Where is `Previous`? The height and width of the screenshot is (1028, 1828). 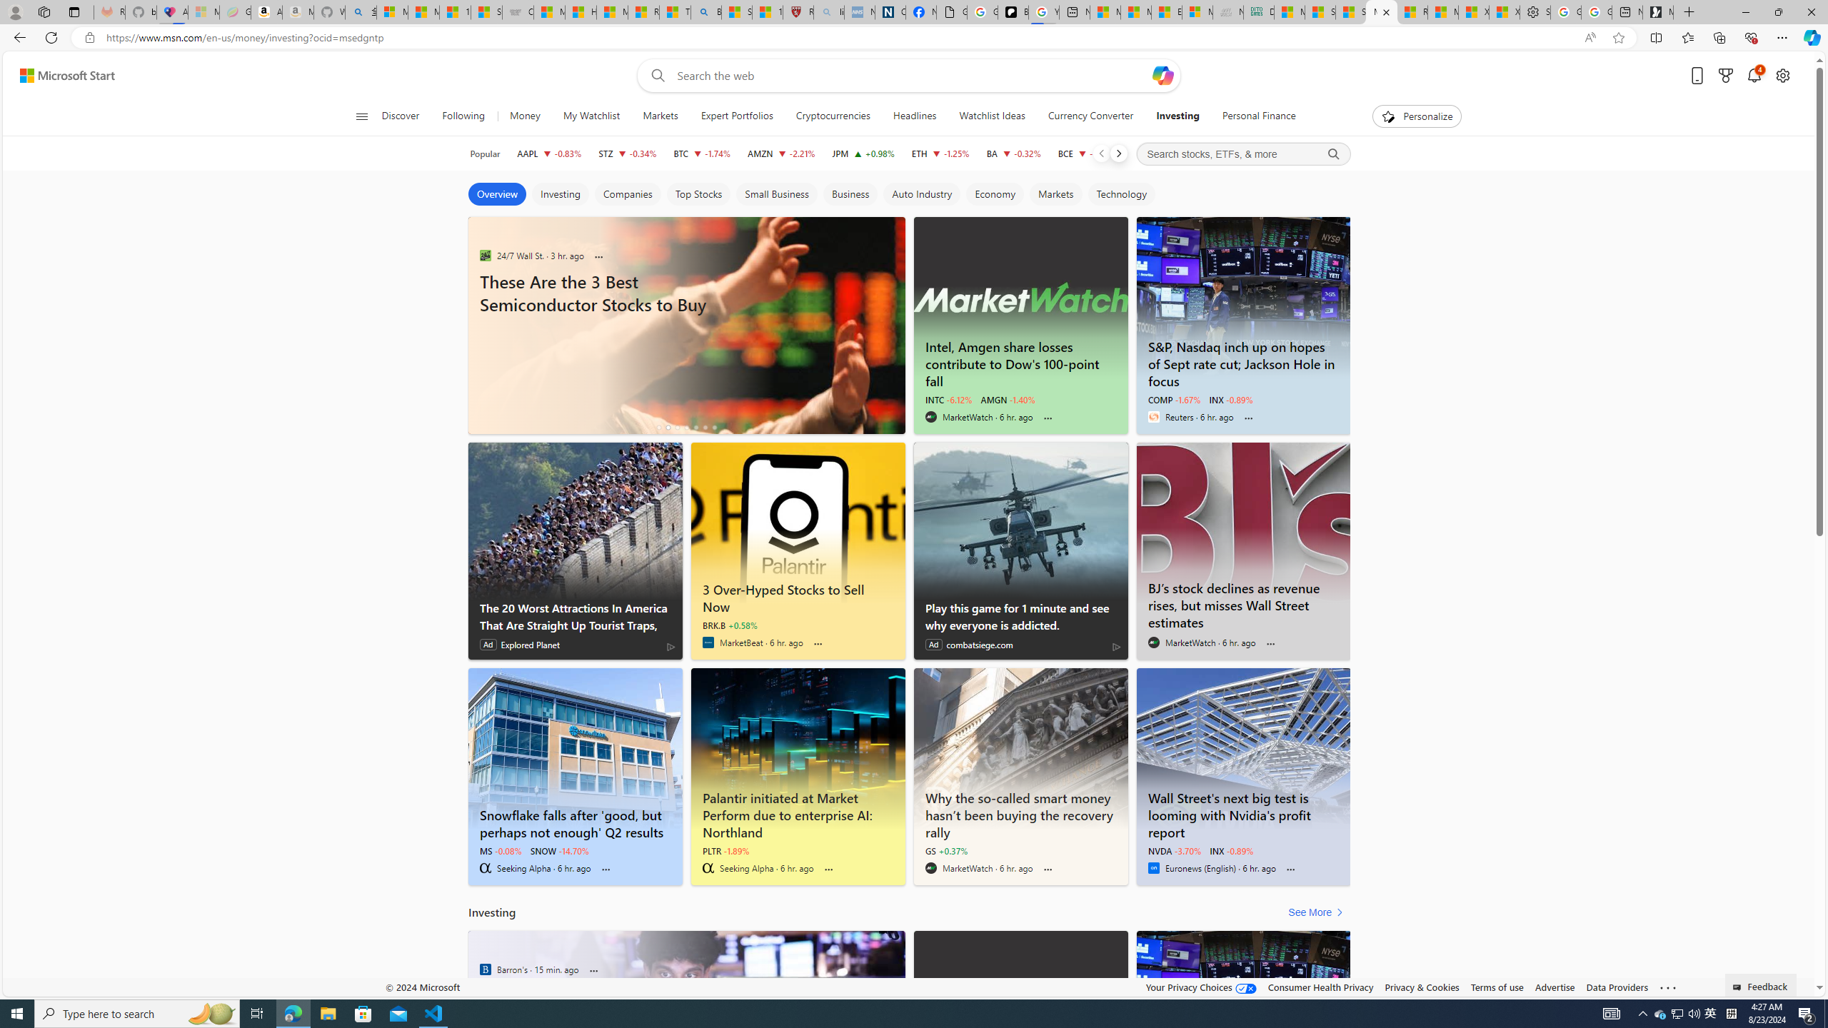
Previous is located at coordinates (1101, 153).